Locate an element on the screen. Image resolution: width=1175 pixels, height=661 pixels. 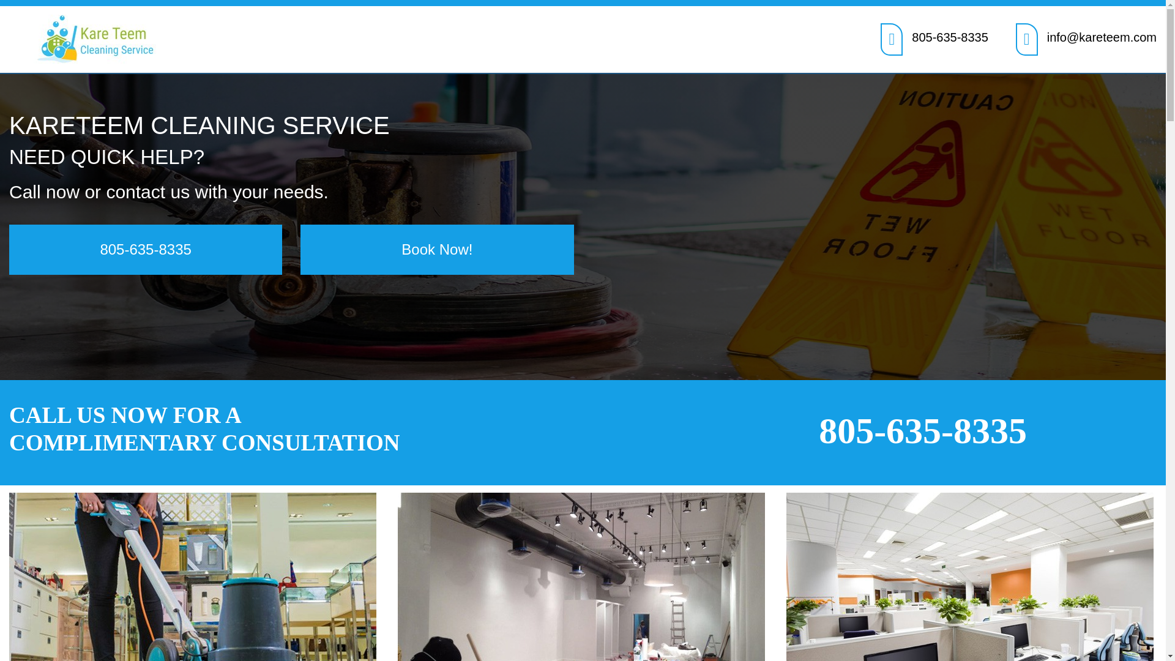
805-635-8335 is located at coordinates (922, 430).